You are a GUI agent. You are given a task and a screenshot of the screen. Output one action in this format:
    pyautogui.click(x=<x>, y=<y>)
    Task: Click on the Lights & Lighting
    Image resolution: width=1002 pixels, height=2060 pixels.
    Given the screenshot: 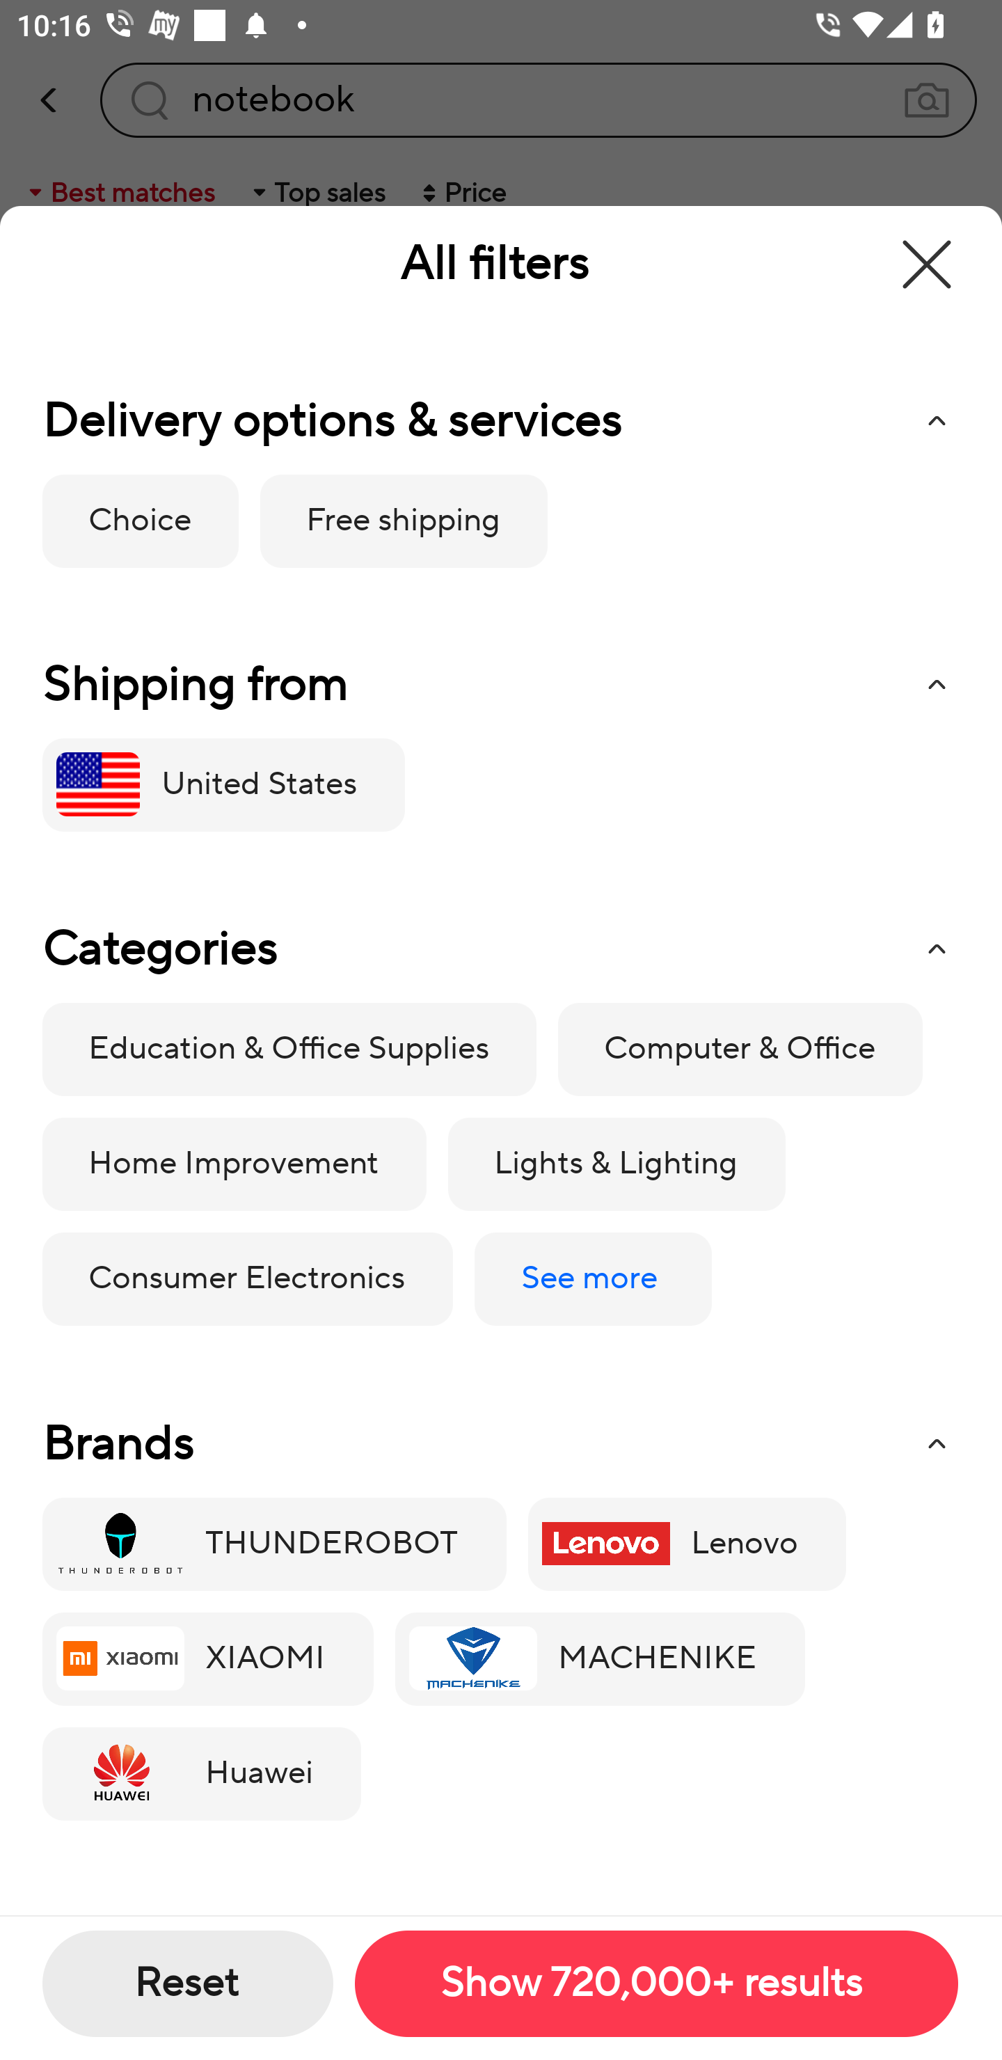 What is the action you would take?
    pyautogui.click(x=617, y=1165)
    